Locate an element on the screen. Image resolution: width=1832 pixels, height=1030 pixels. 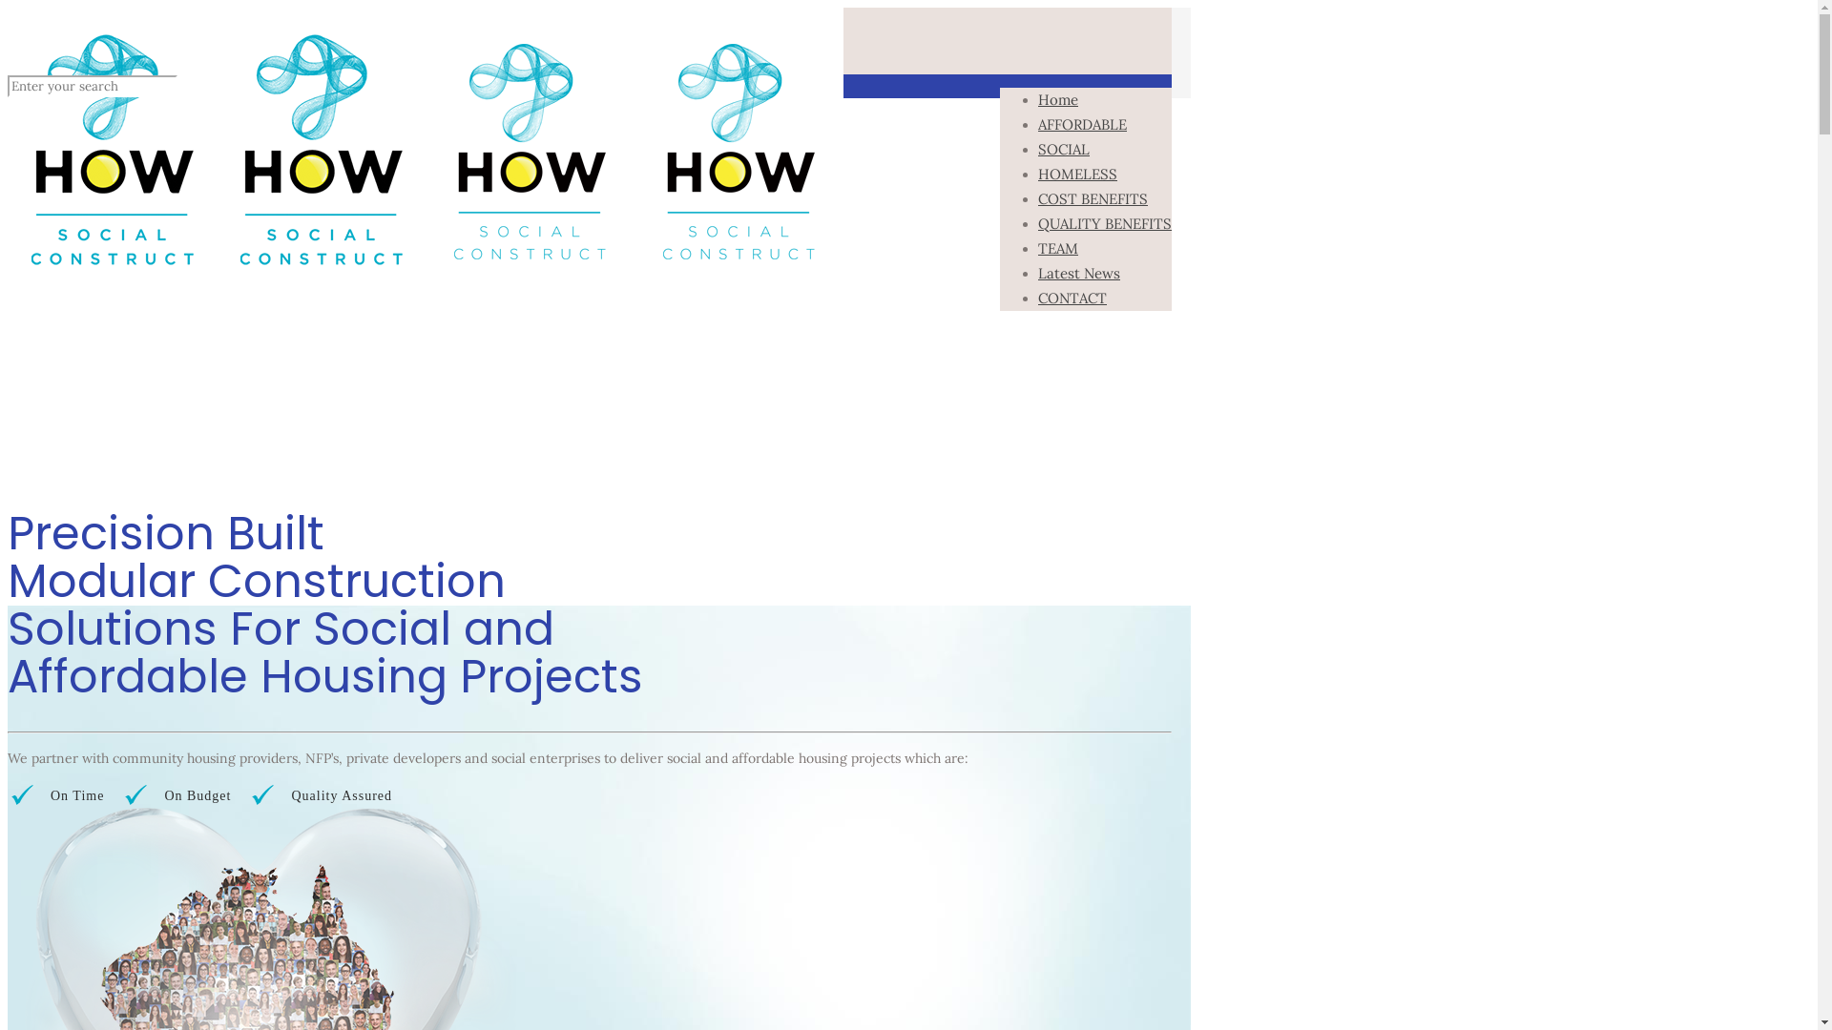
QUALITY BENEFITS is located at coordinates (1105, 223).